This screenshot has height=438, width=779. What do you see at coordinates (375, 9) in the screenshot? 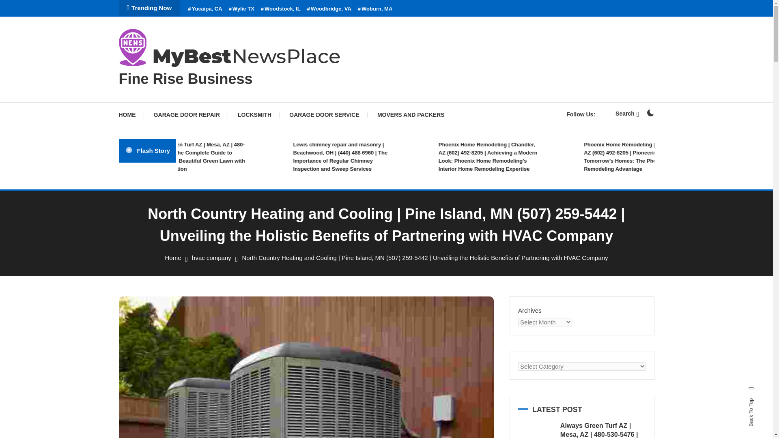
I see `Woburn, MA` at bounding box center [375, 9].